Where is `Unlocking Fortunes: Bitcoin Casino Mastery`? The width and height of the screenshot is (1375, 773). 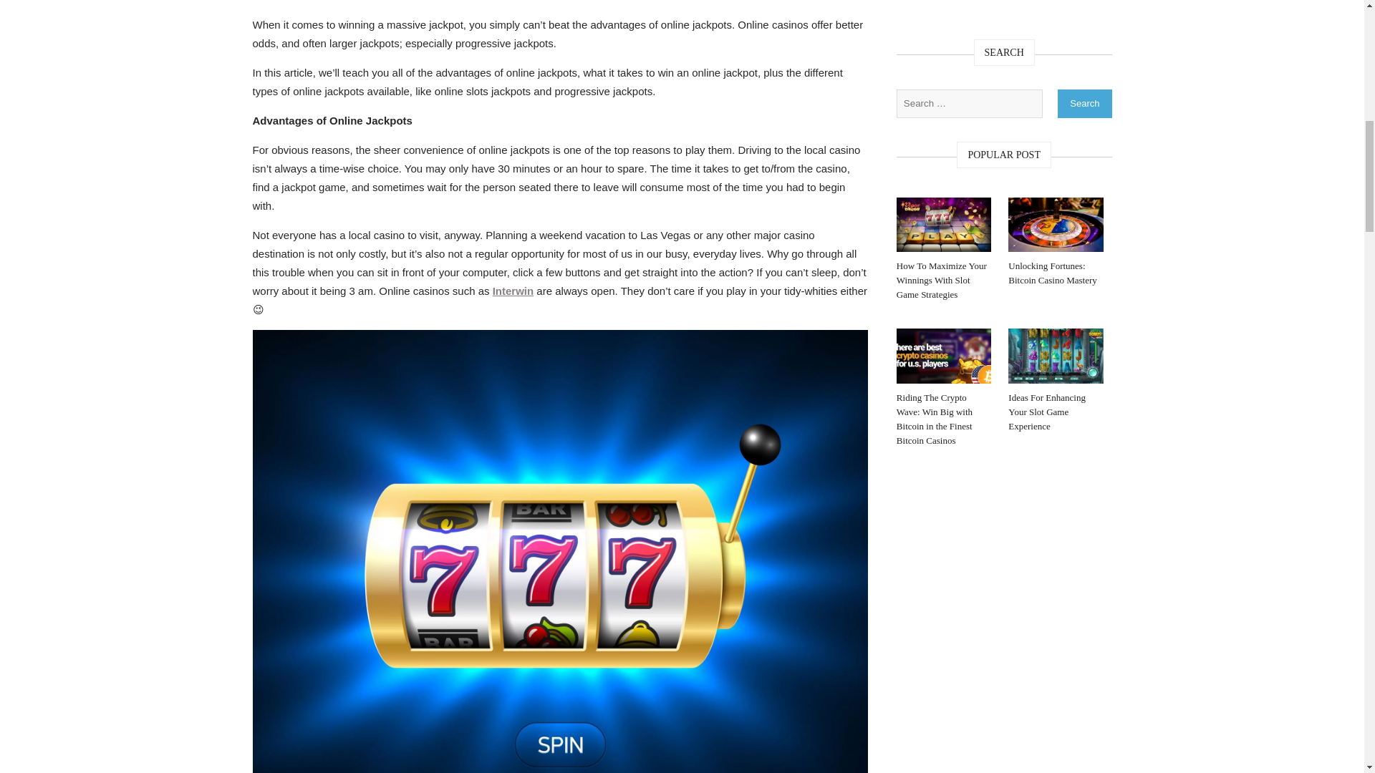 Unlocking Fortunes: Bitcoin Casino Mastery is located at coordinates (1055, 225).